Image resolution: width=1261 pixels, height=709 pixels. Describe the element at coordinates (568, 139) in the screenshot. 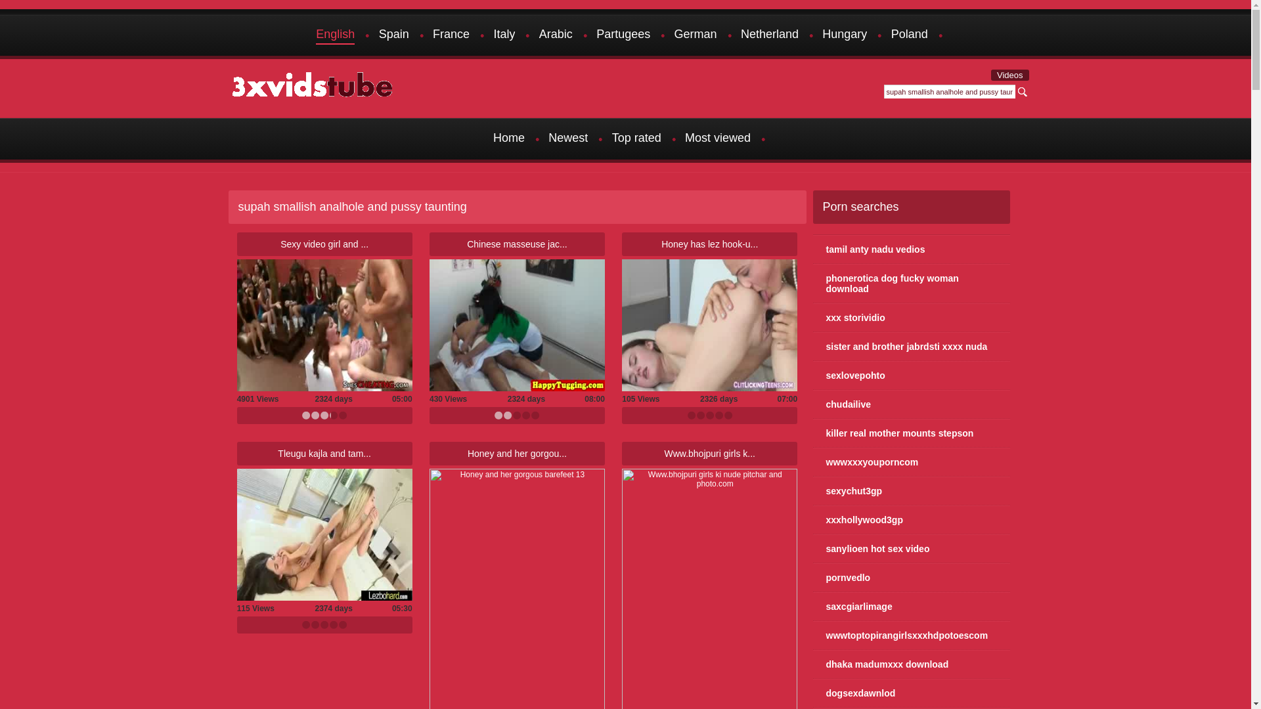

I see `Newest` at that location.